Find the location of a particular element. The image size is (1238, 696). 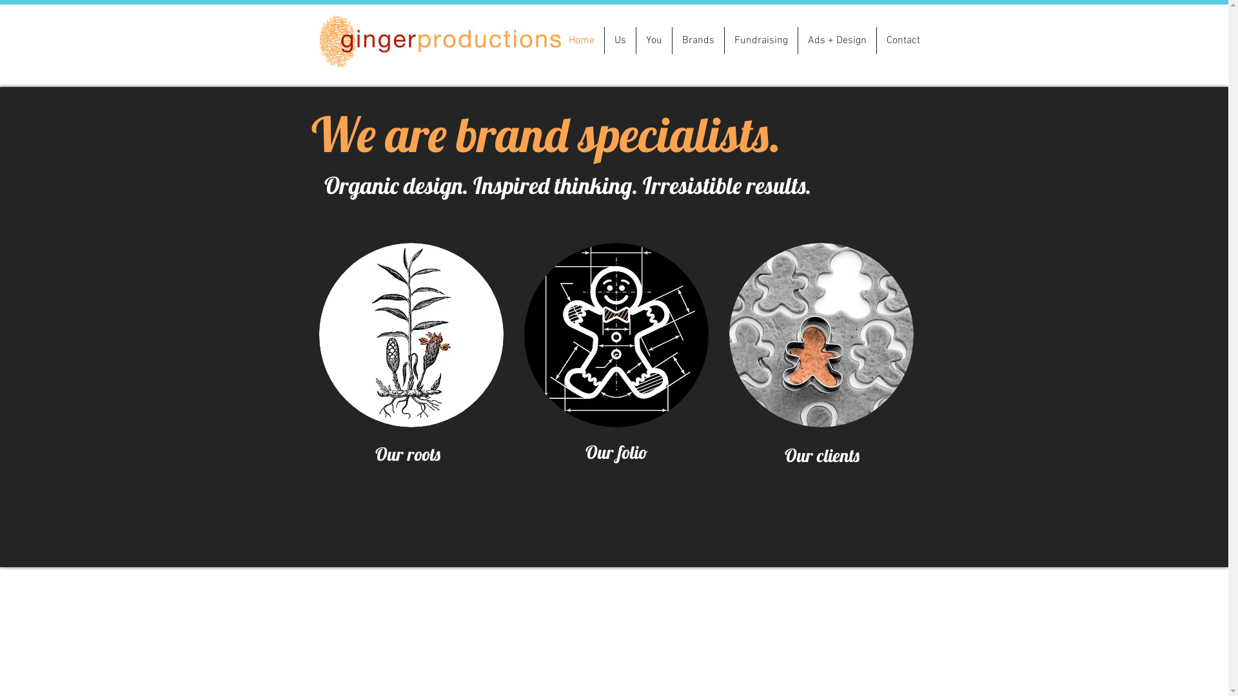

Brands is located at coordinates (698, 41).